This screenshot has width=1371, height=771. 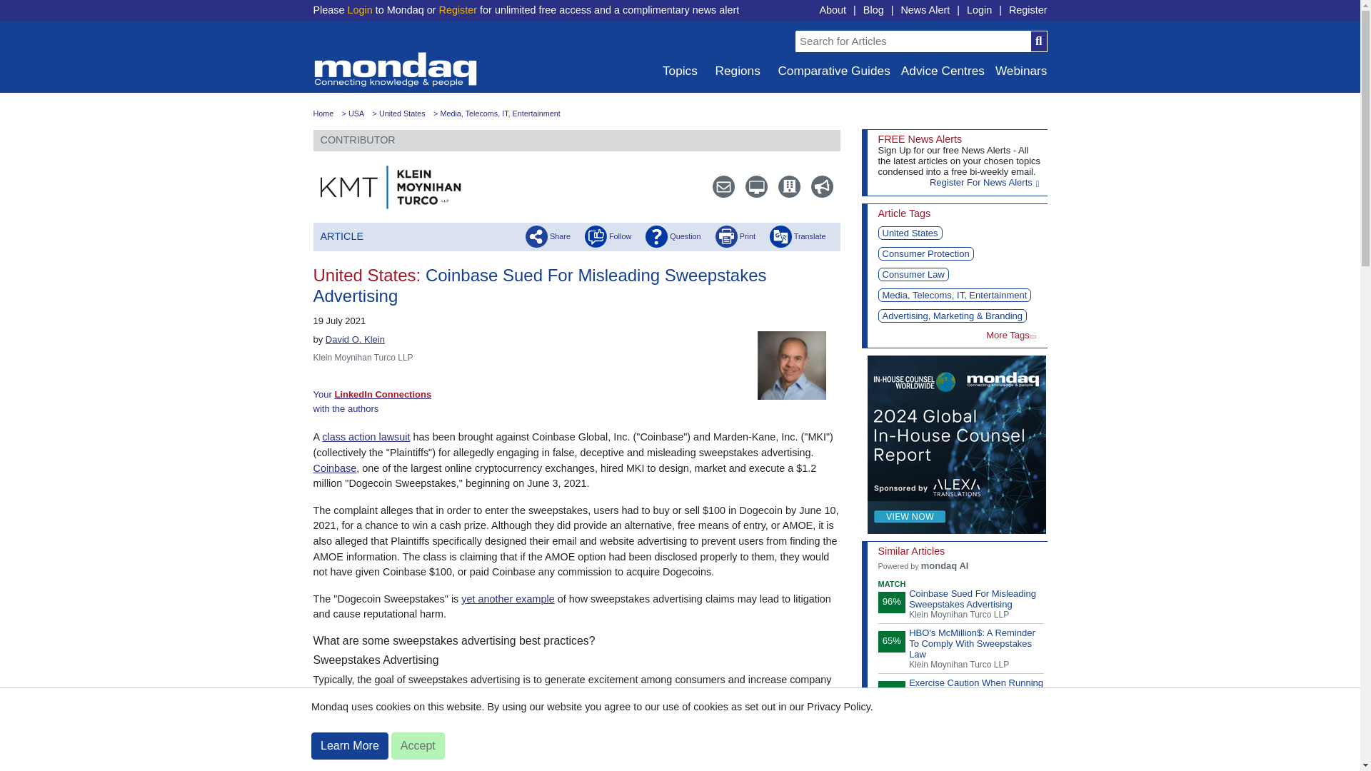 I want to click on Register, so click(x=1028, y=10).